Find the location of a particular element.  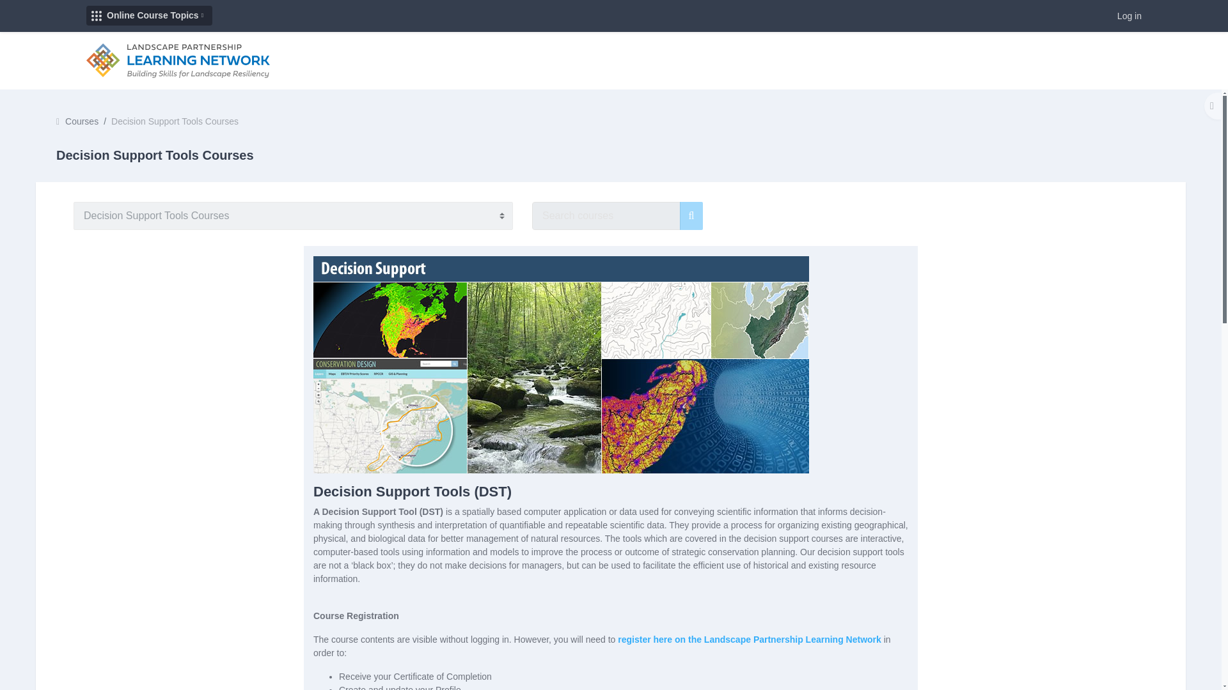

Register on the LP Learning Network is located at coordinates (750, 639).